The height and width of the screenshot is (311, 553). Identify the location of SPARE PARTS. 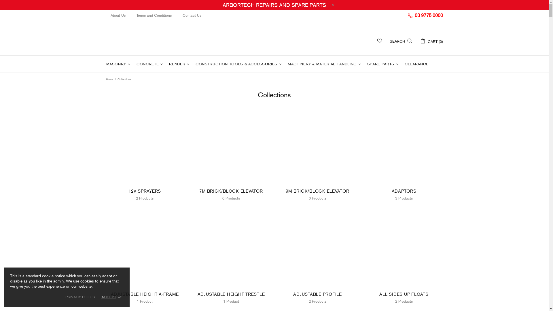
(384, 64).